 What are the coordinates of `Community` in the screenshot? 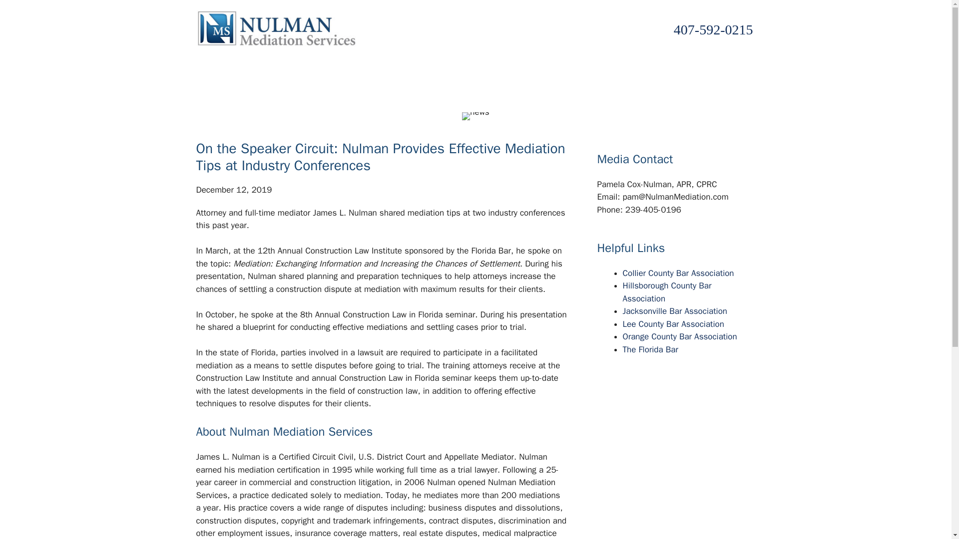 It's located at (437, 72).